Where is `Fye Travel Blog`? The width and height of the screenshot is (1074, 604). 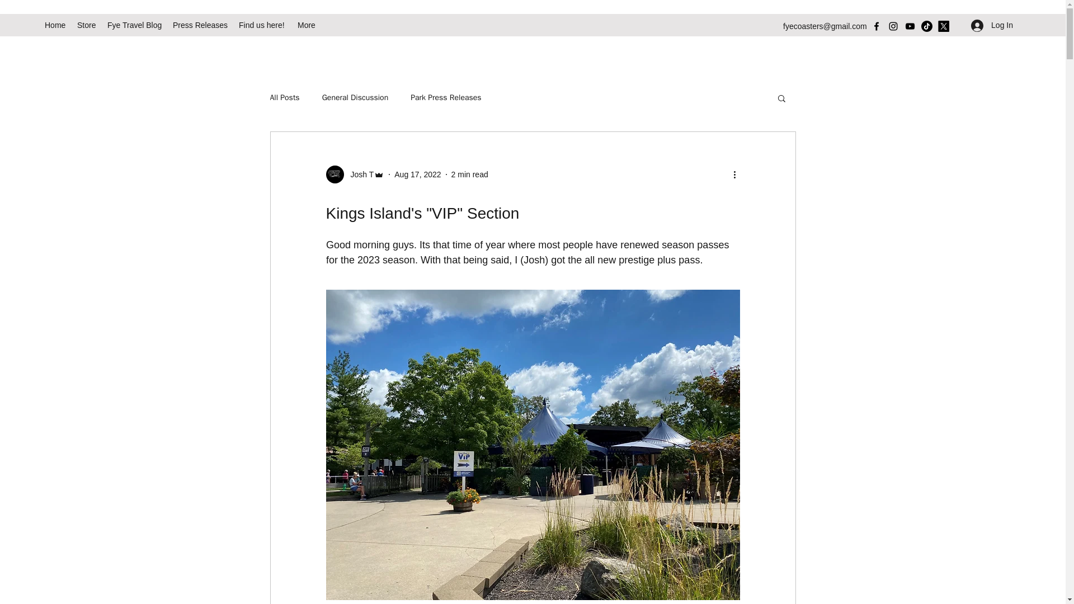 Fye Travel Blog is located at coordinates (134, 25).